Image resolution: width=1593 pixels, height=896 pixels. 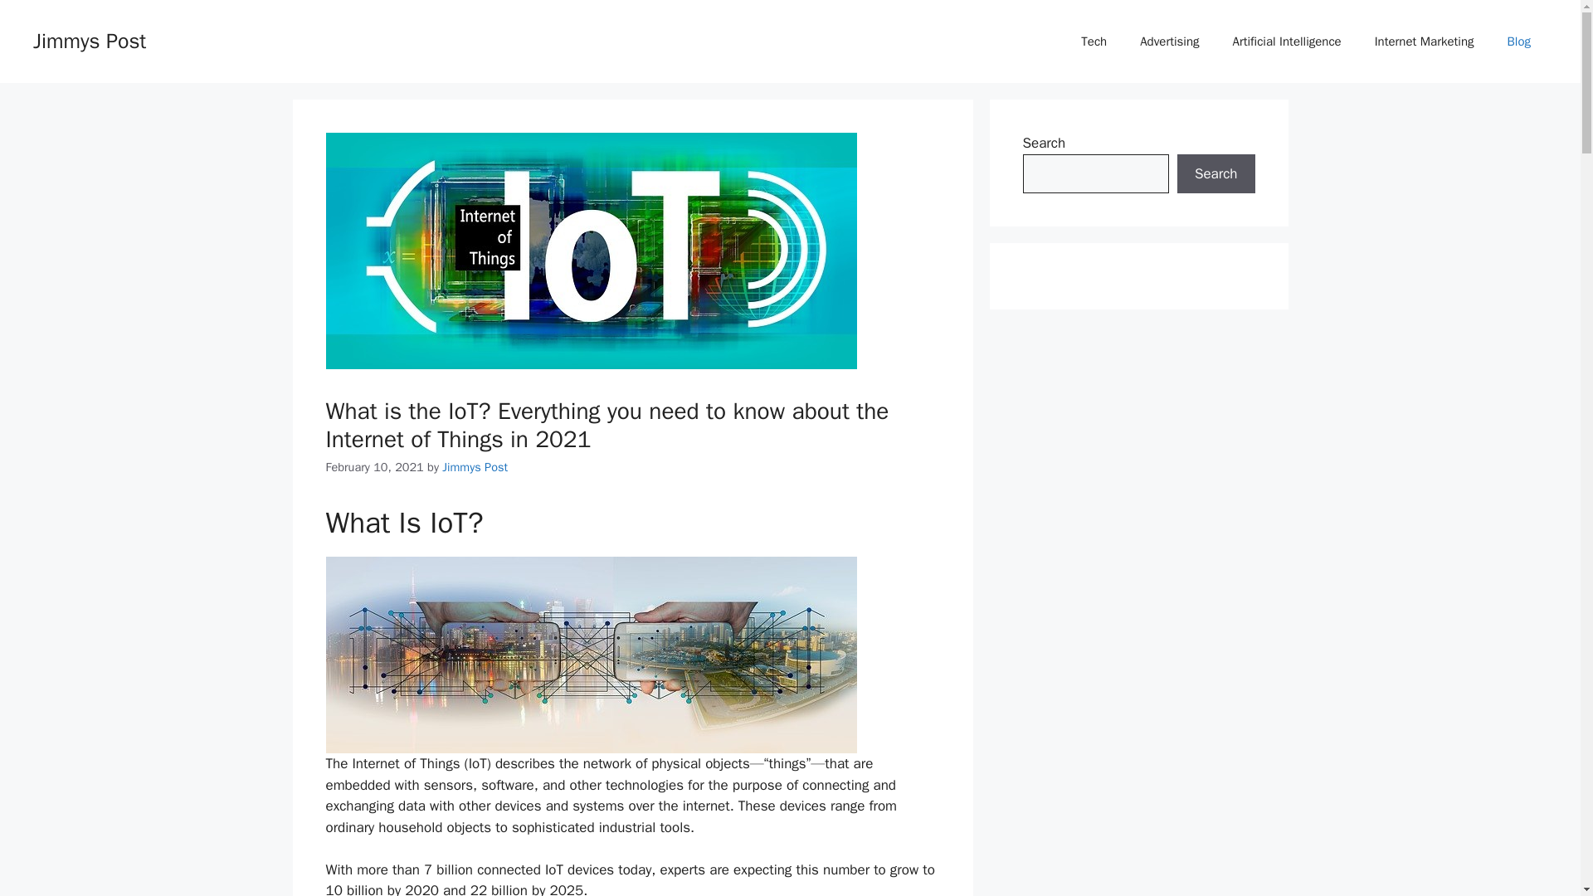 I want to click on Jimmys Post, so click(x=90, y=40).